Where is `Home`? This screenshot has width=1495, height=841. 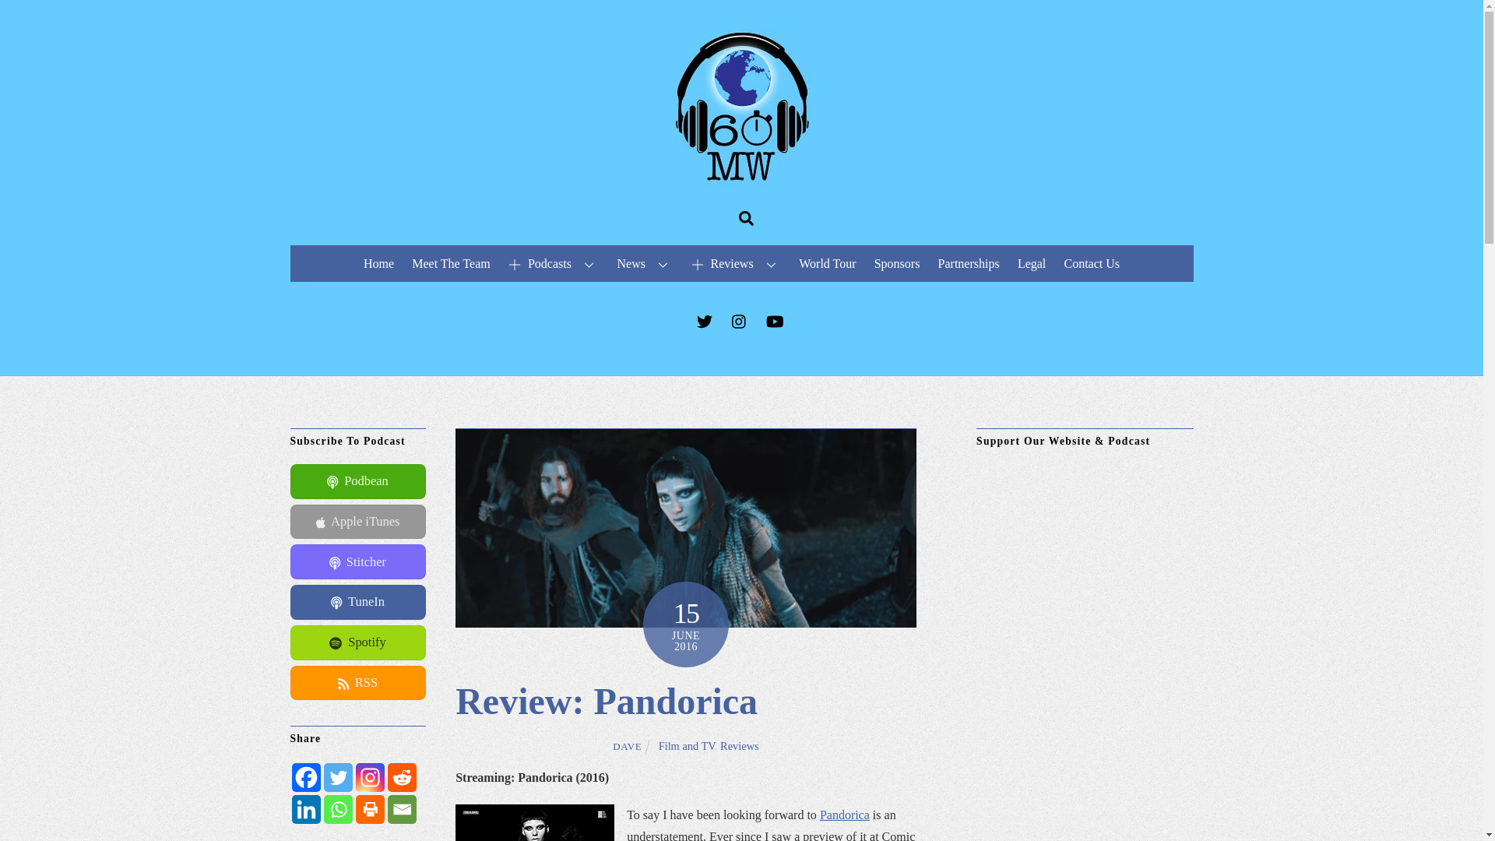
Home is located at coordinates (378, 263).